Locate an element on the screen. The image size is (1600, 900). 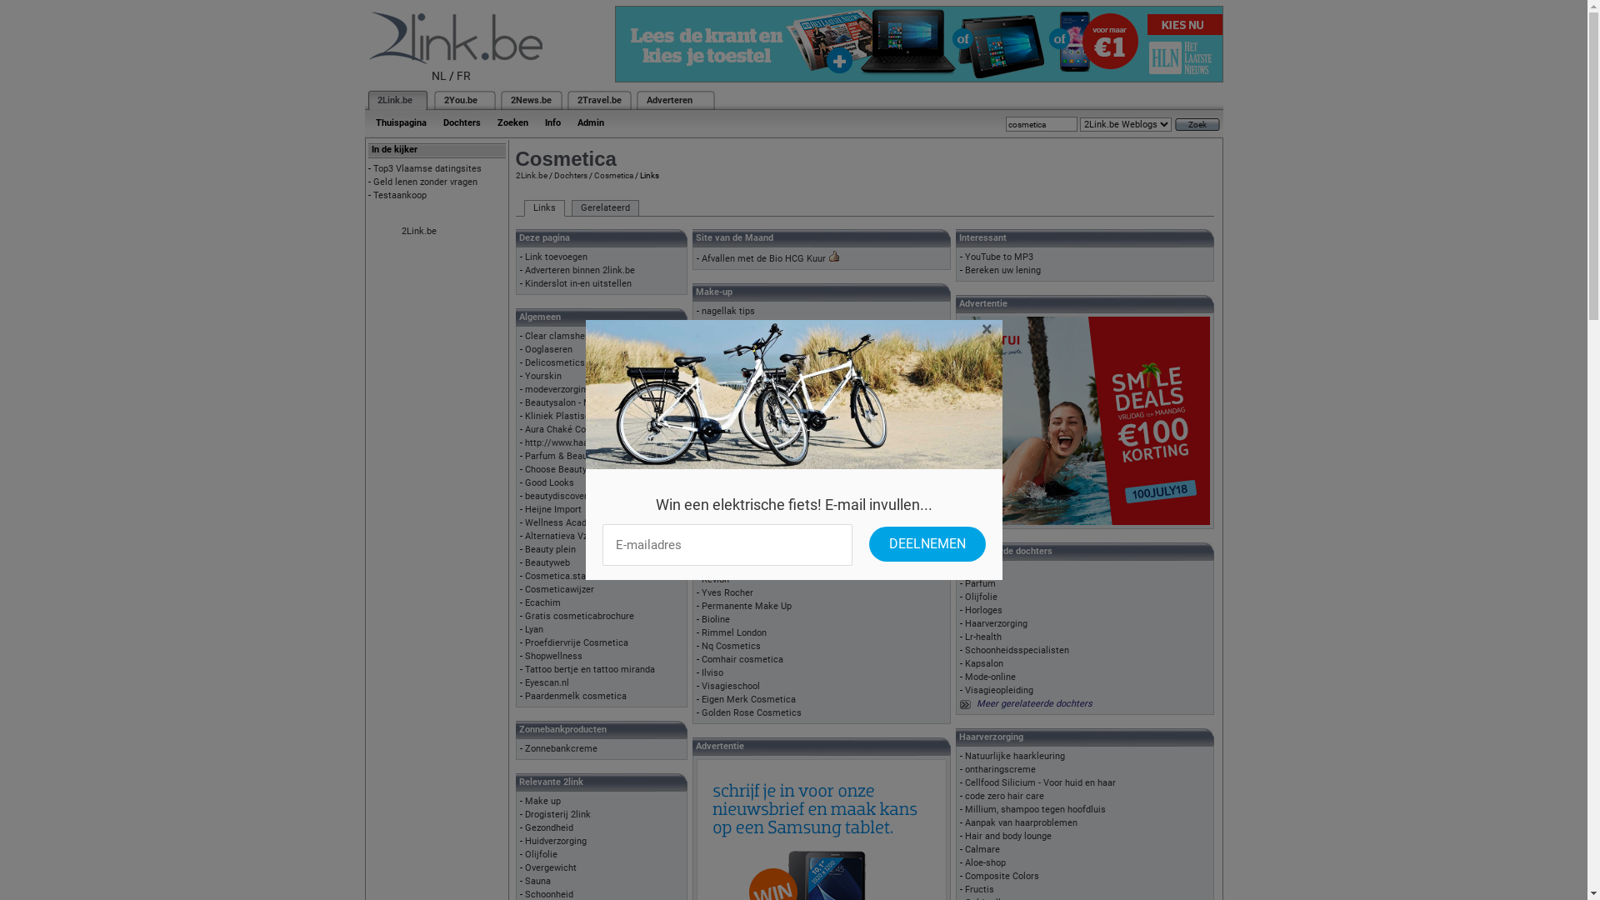
2Link.be is located at coordinates (393, 100).